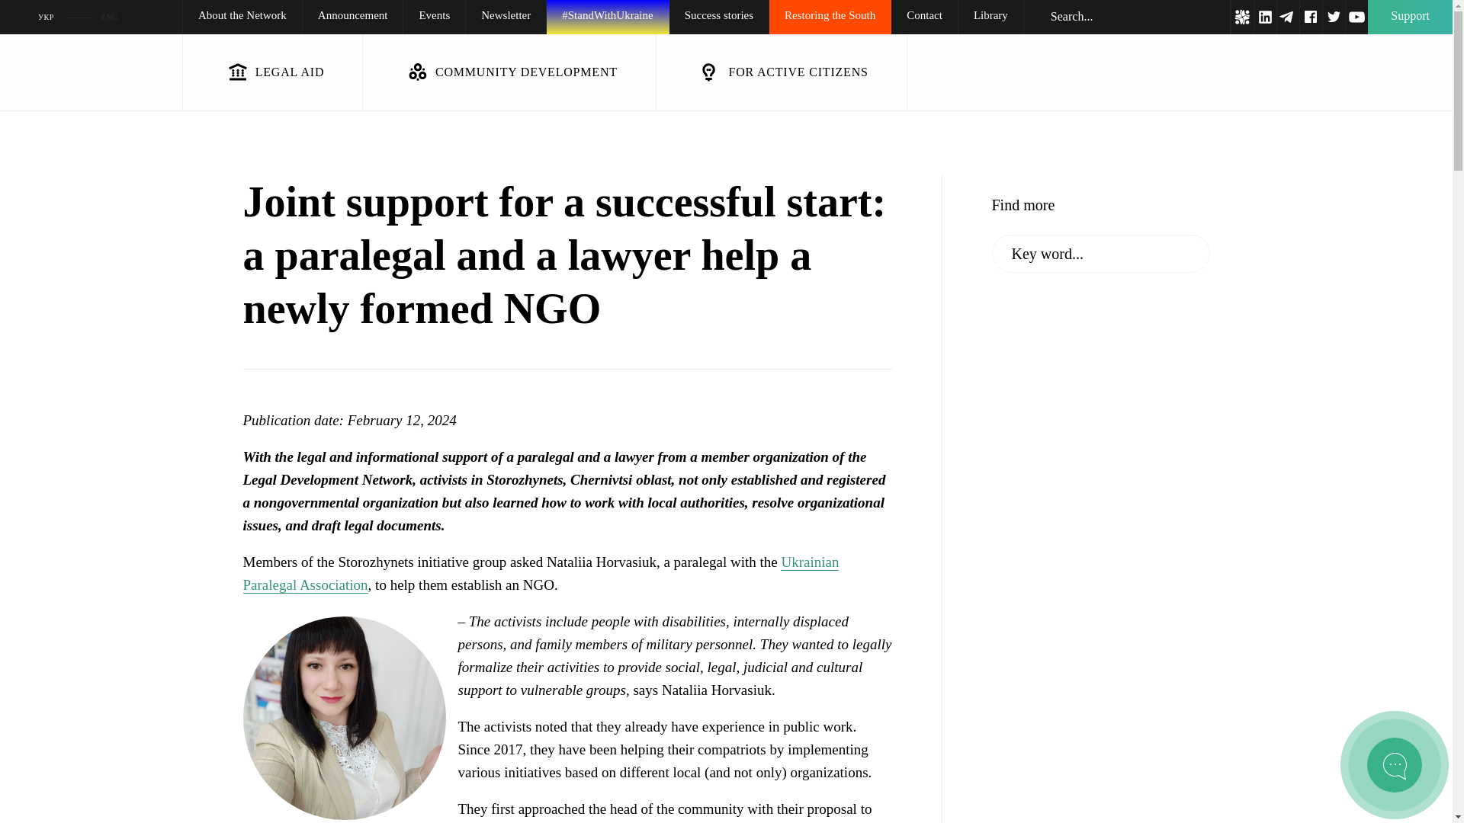 Image resolution: width=1464 pixels, height=823 pixels. I want to click on Library, so click(991, 17).